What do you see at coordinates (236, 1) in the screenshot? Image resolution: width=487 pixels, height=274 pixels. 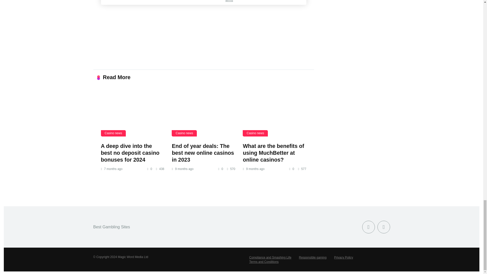 I see `See full terms` at bounding box center [236, 1].